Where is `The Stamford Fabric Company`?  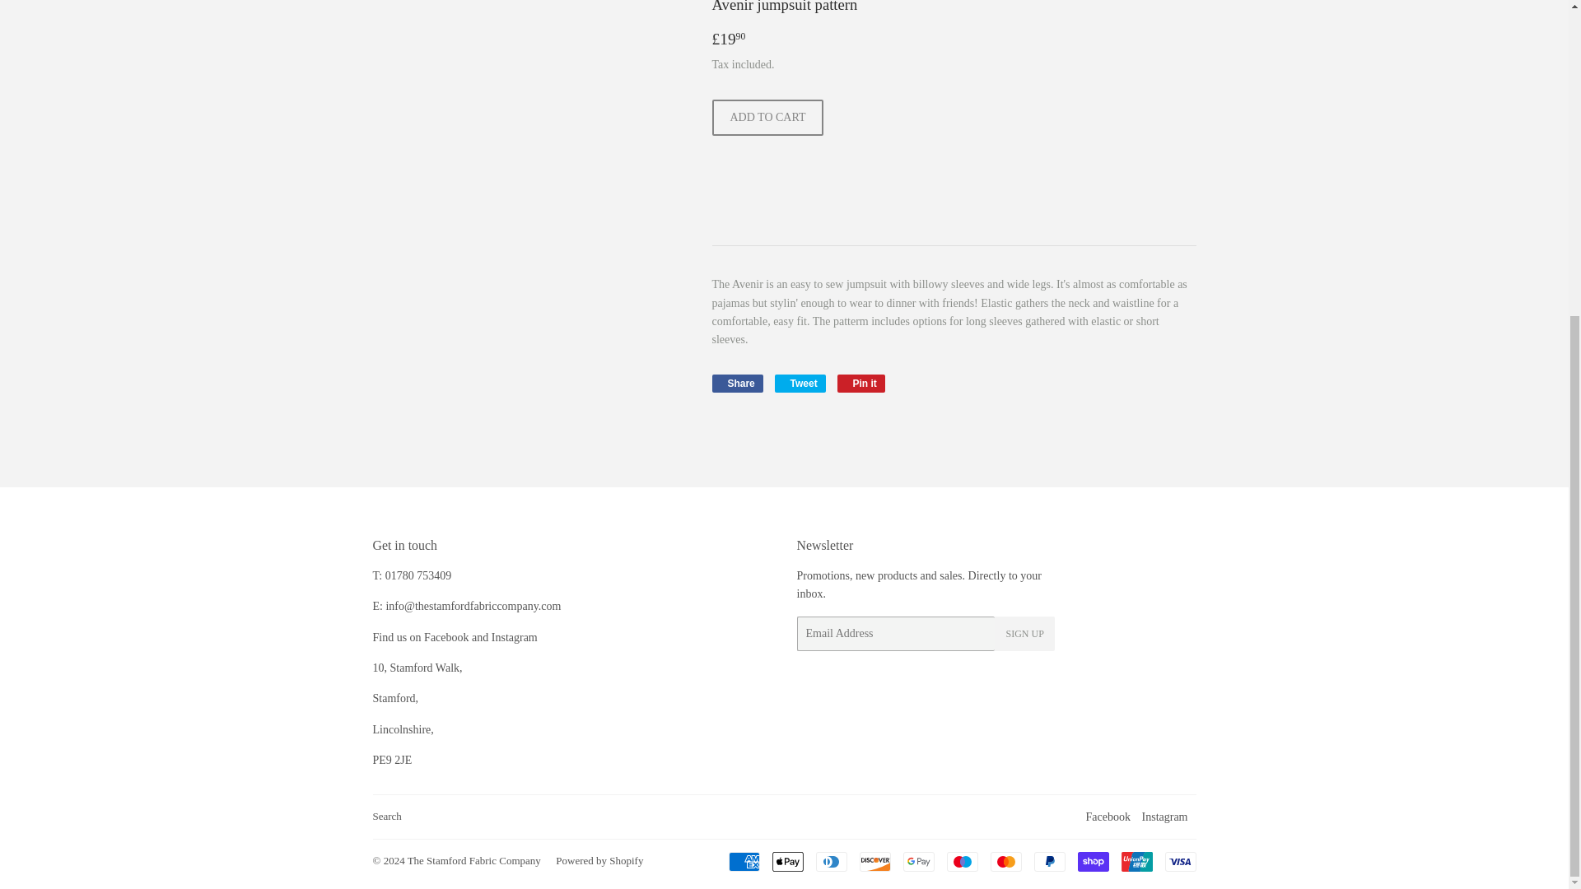
The Stamford Fabric Company is located at coordinates (474, 860).